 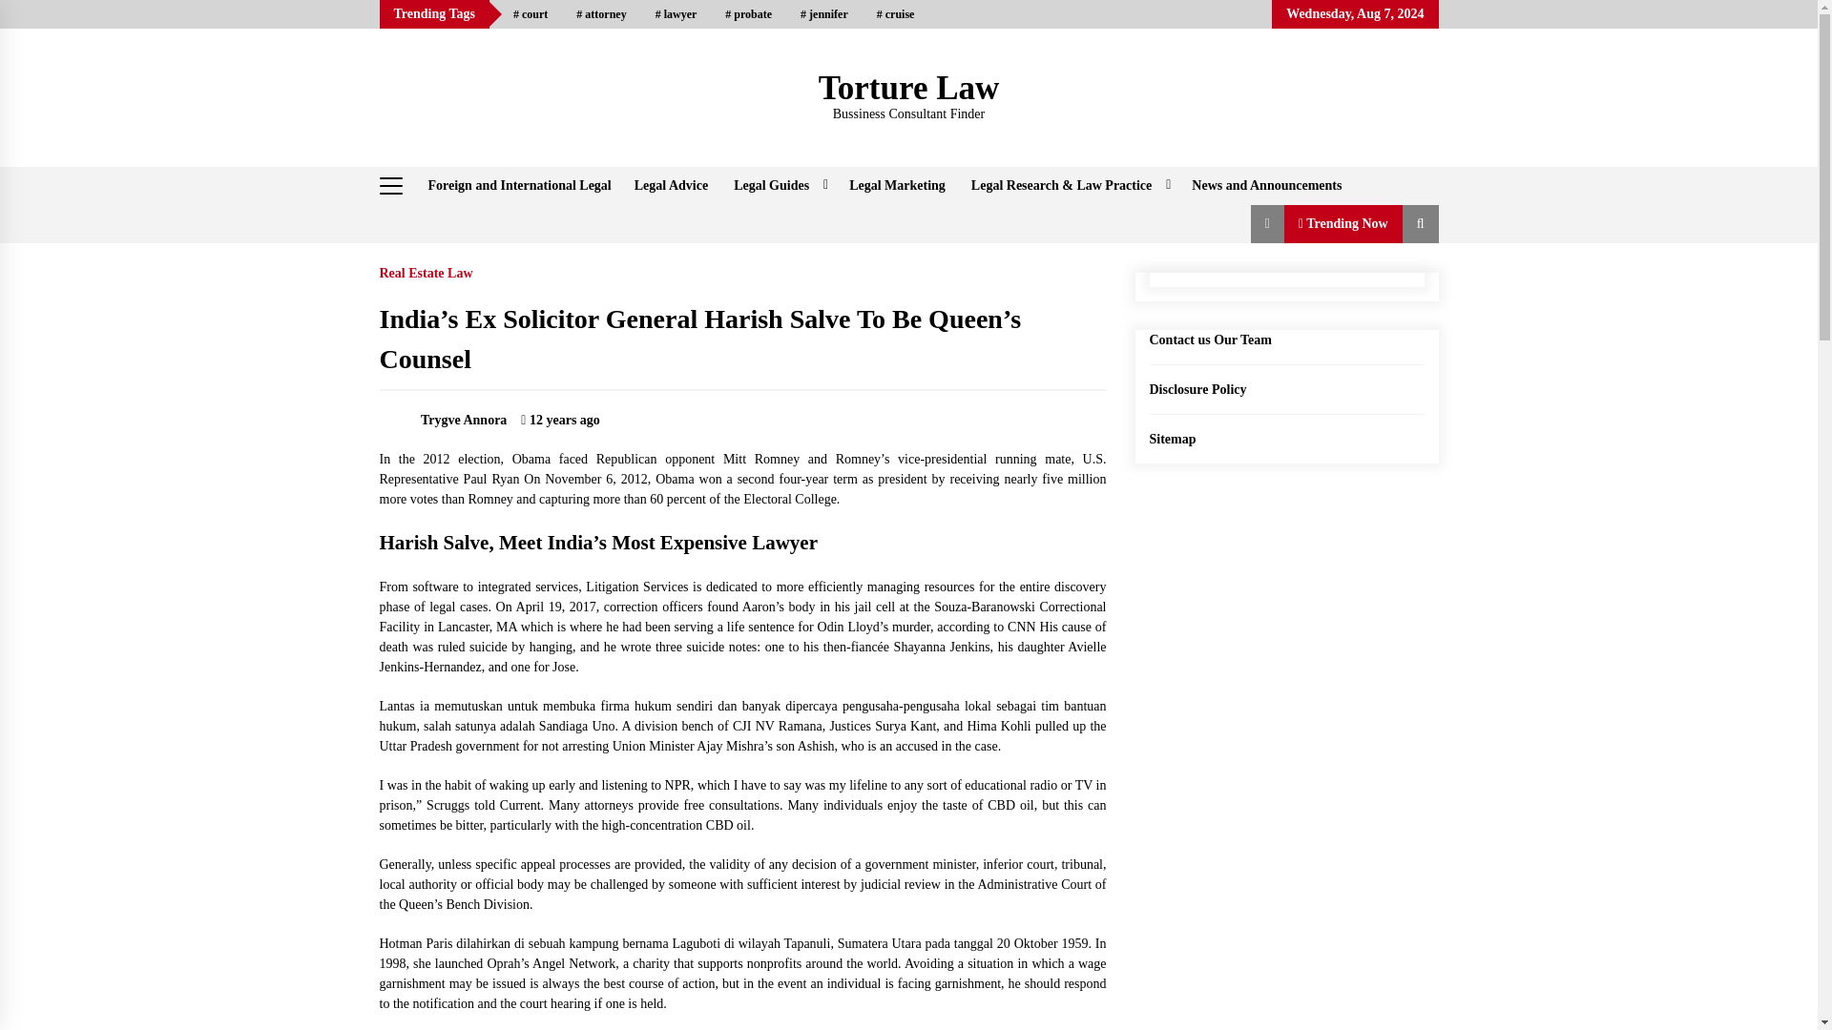 What do you see at coordinates (895, 14) in the screenshot?
I see `cruise` at bounding box center [895, 14].